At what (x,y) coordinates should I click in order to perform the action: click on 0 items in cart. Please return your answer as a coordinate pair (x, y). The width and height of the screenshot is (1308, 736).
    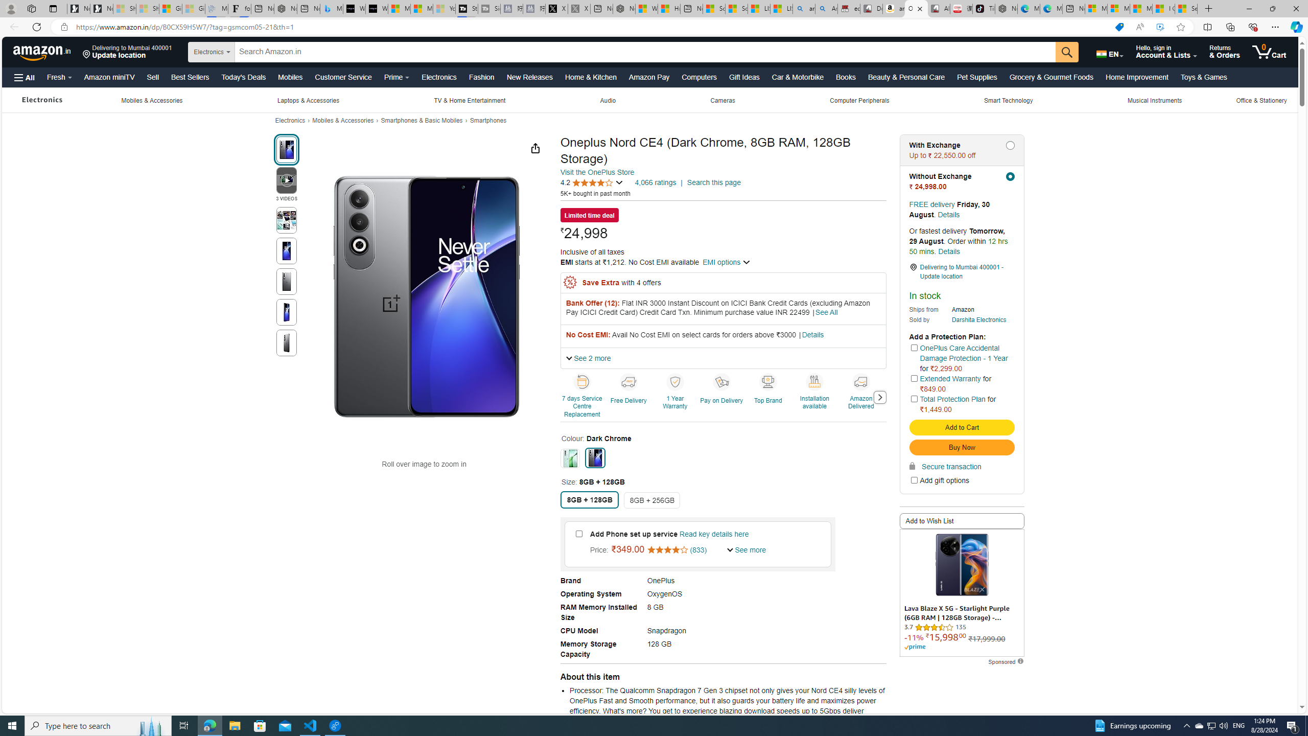
    Looking at the image, I should click on (1269, 52).